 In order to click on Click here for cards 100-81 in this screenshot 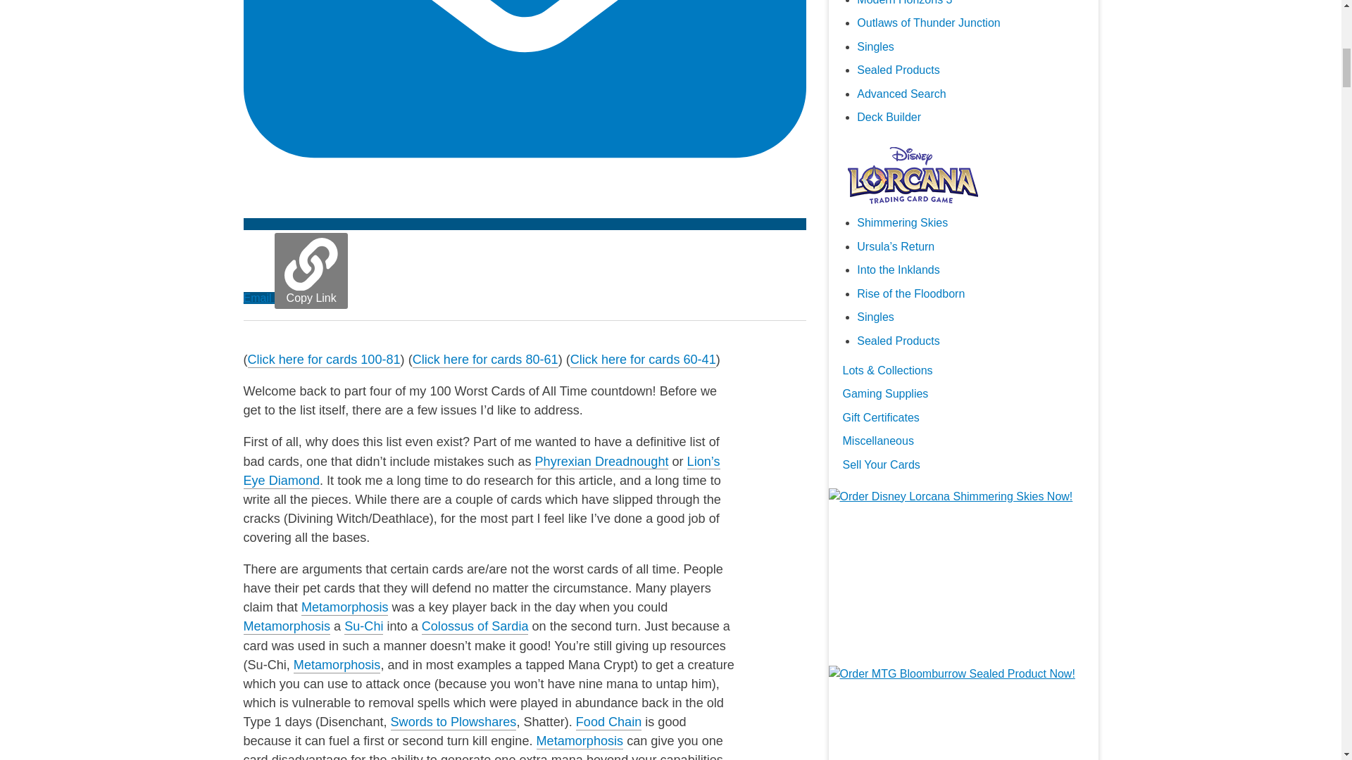, I will do `click(324, 360)`.